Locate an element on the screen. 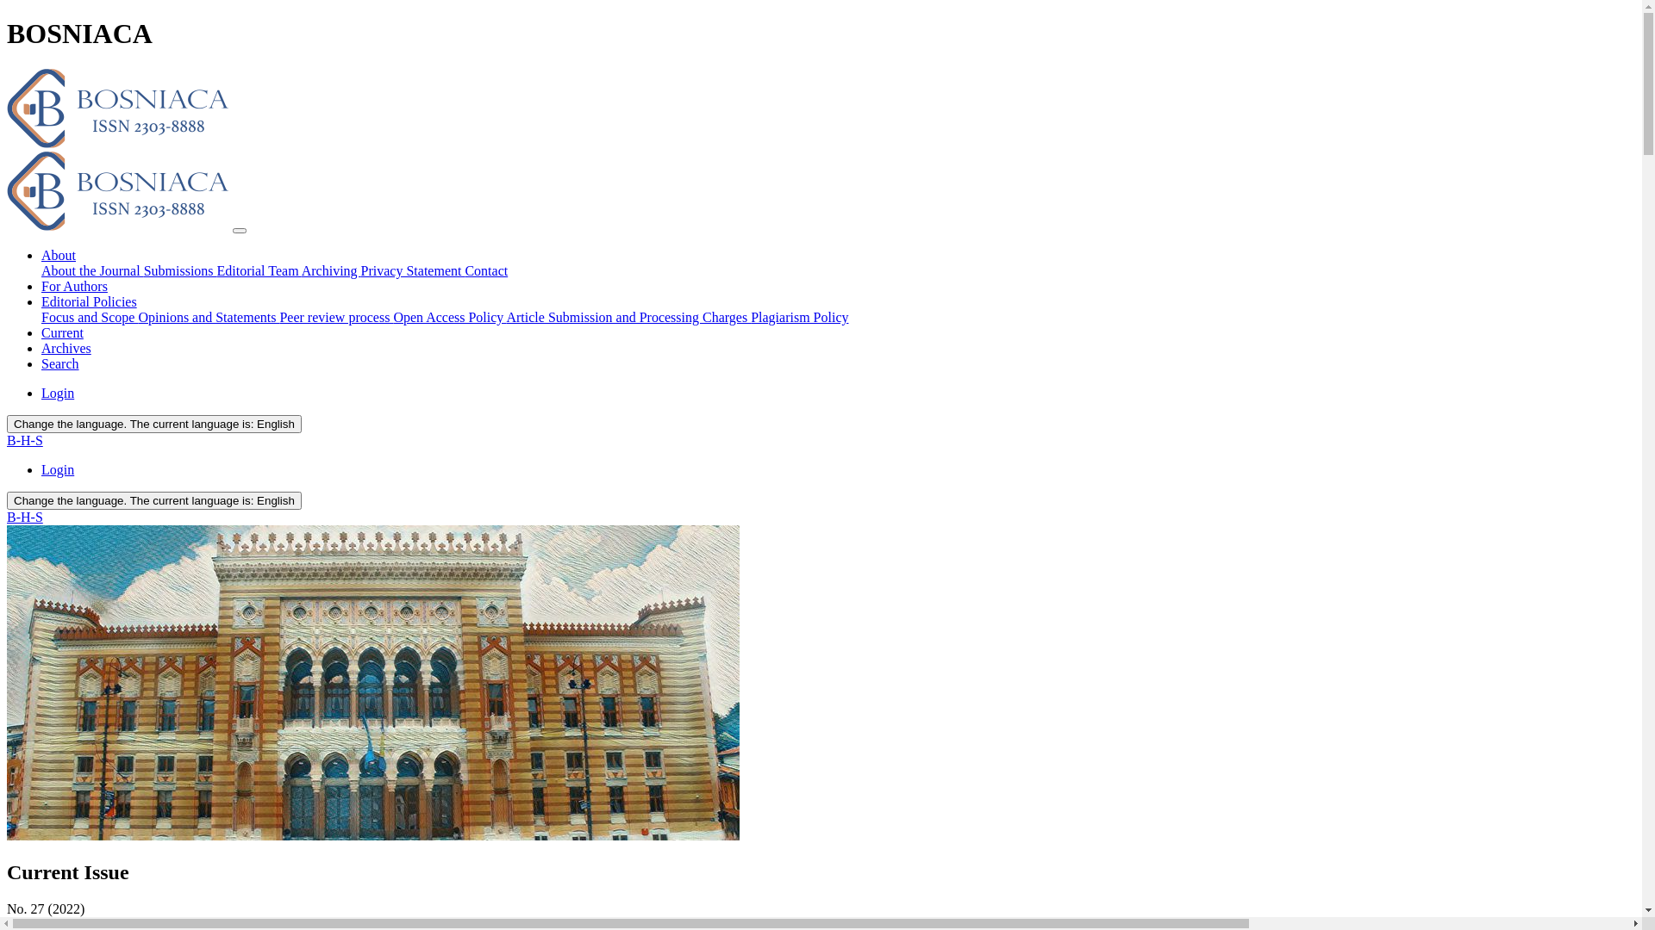 The height and width of the screenshot is (930, 1655). Open Access Policy is located at coordinates (450, 317).